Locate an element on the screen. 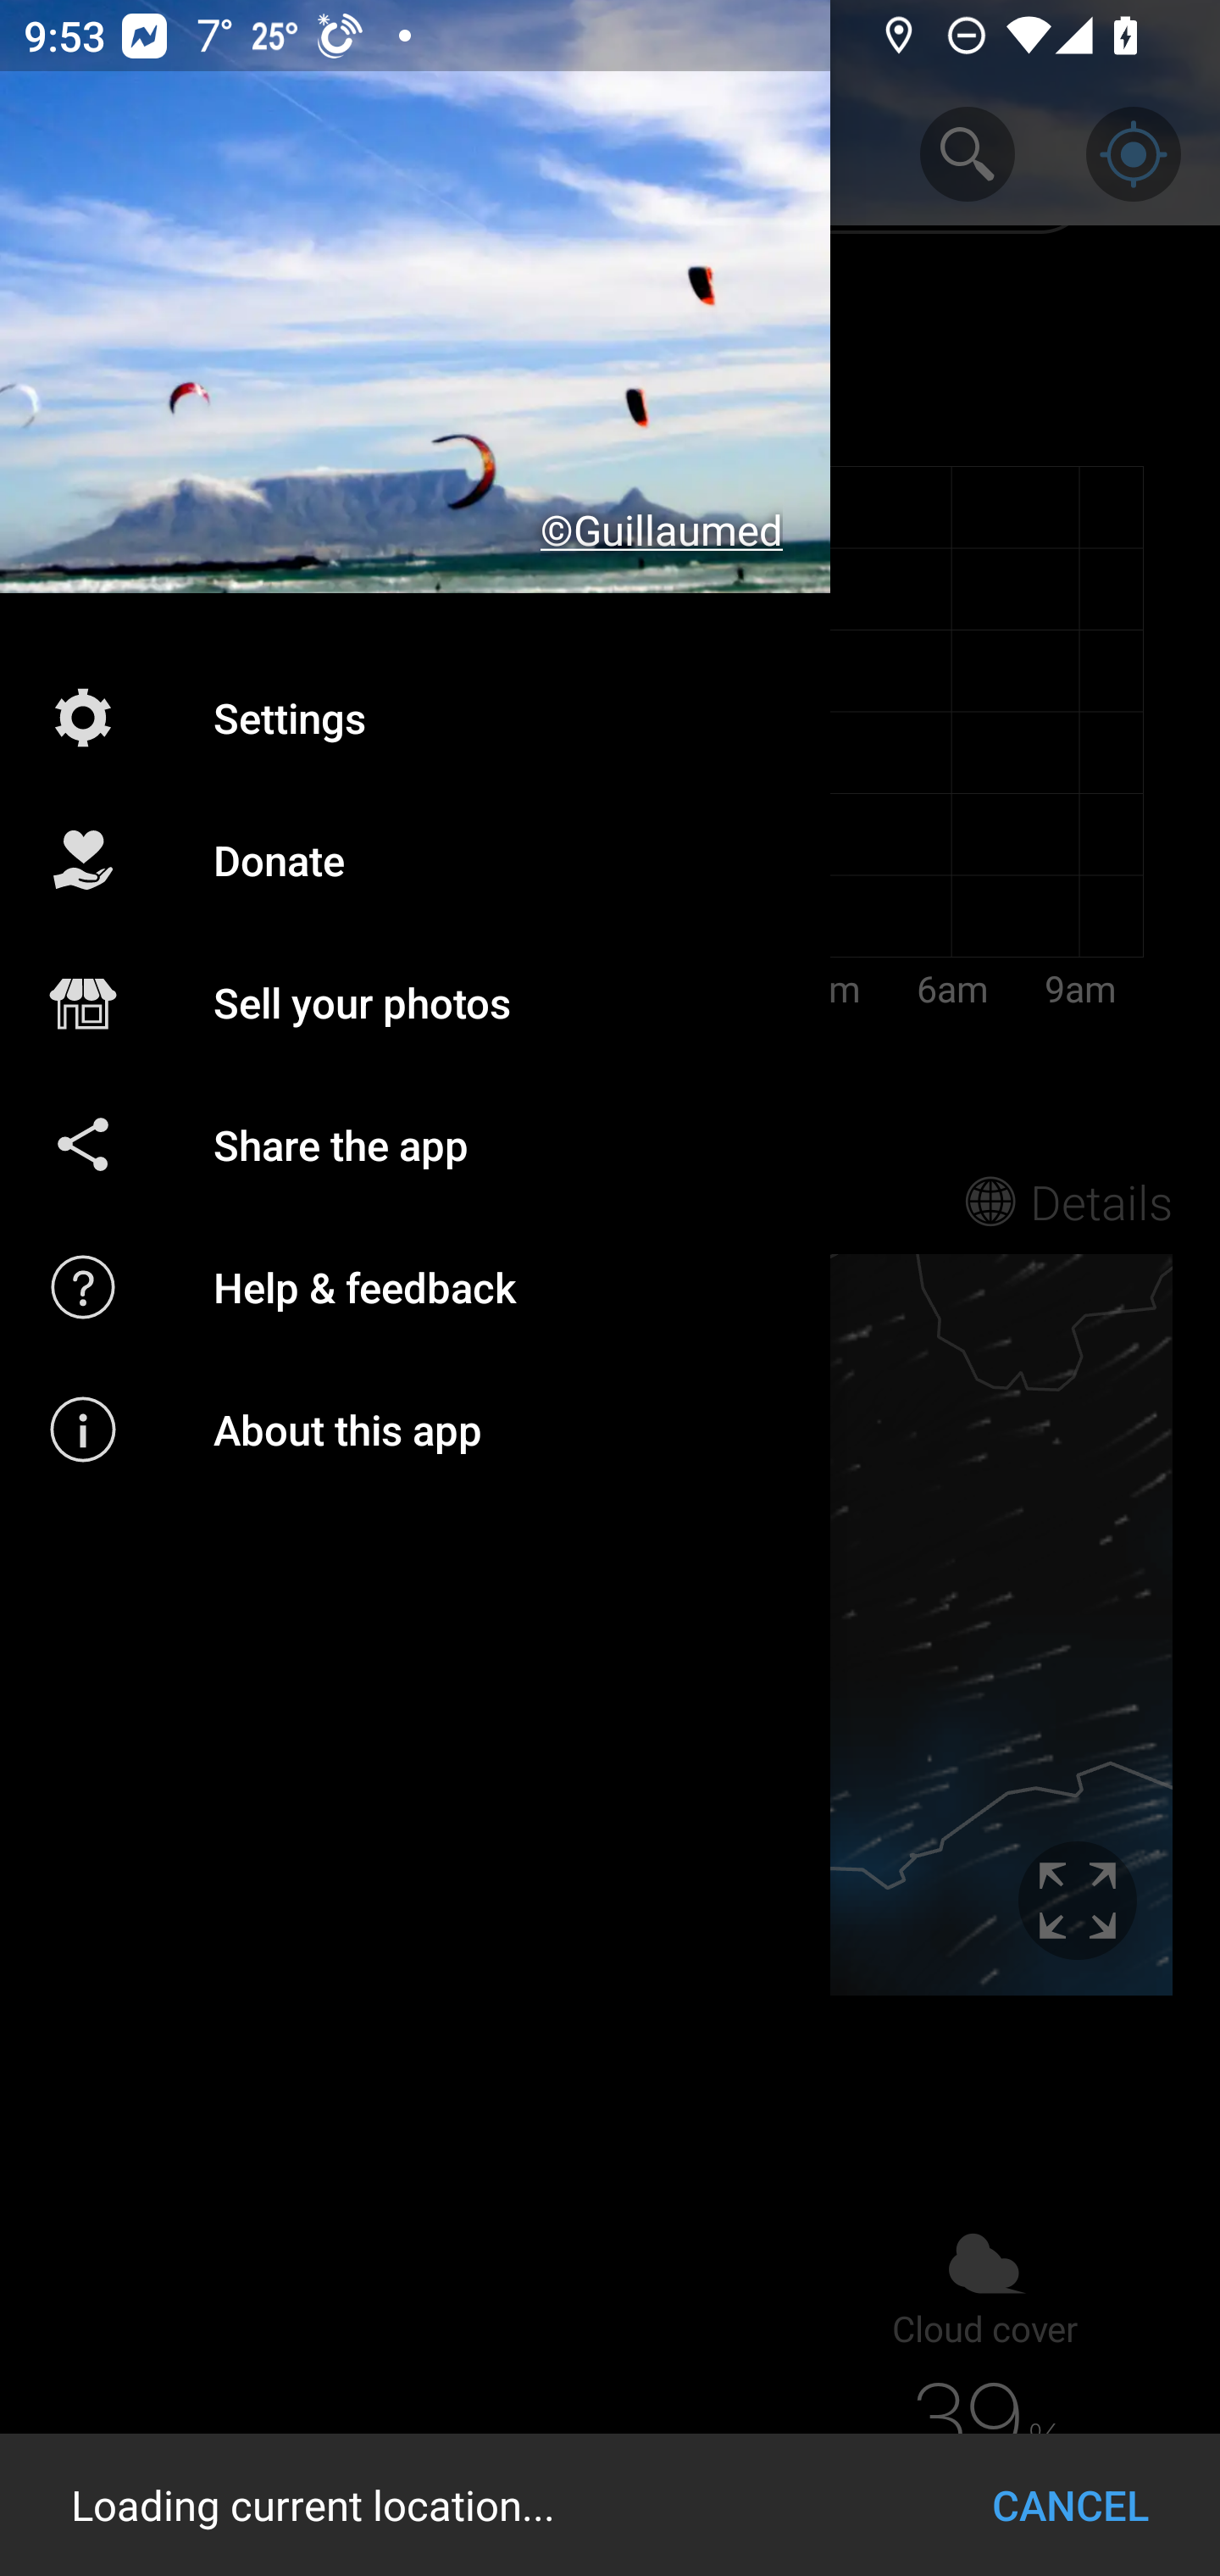  Help & feedback is located at coordinates (415, 1286).